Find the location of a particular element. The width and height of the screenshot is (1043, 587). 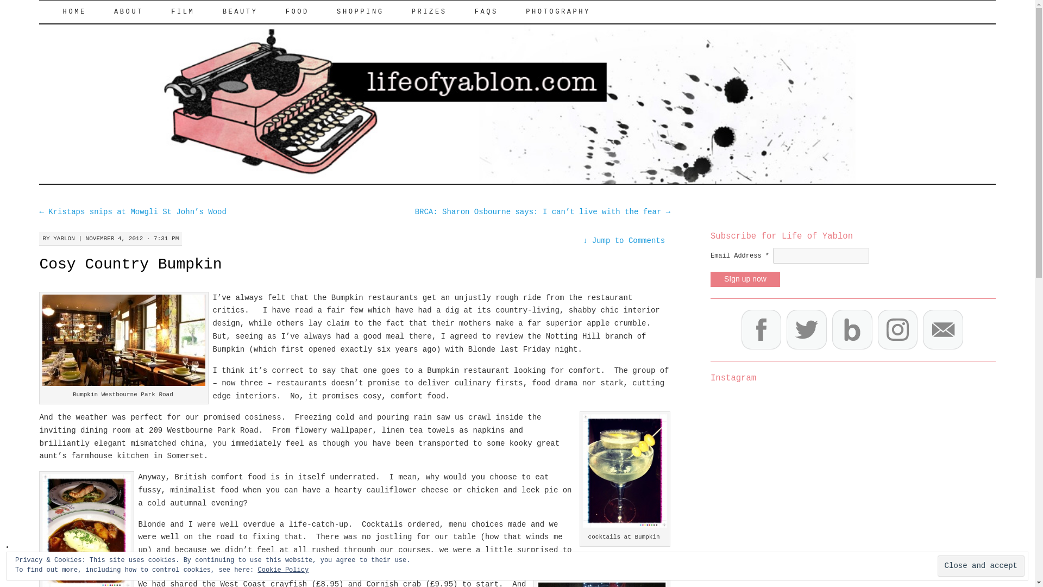

SIgn up now is located at coordinates (745, 279).